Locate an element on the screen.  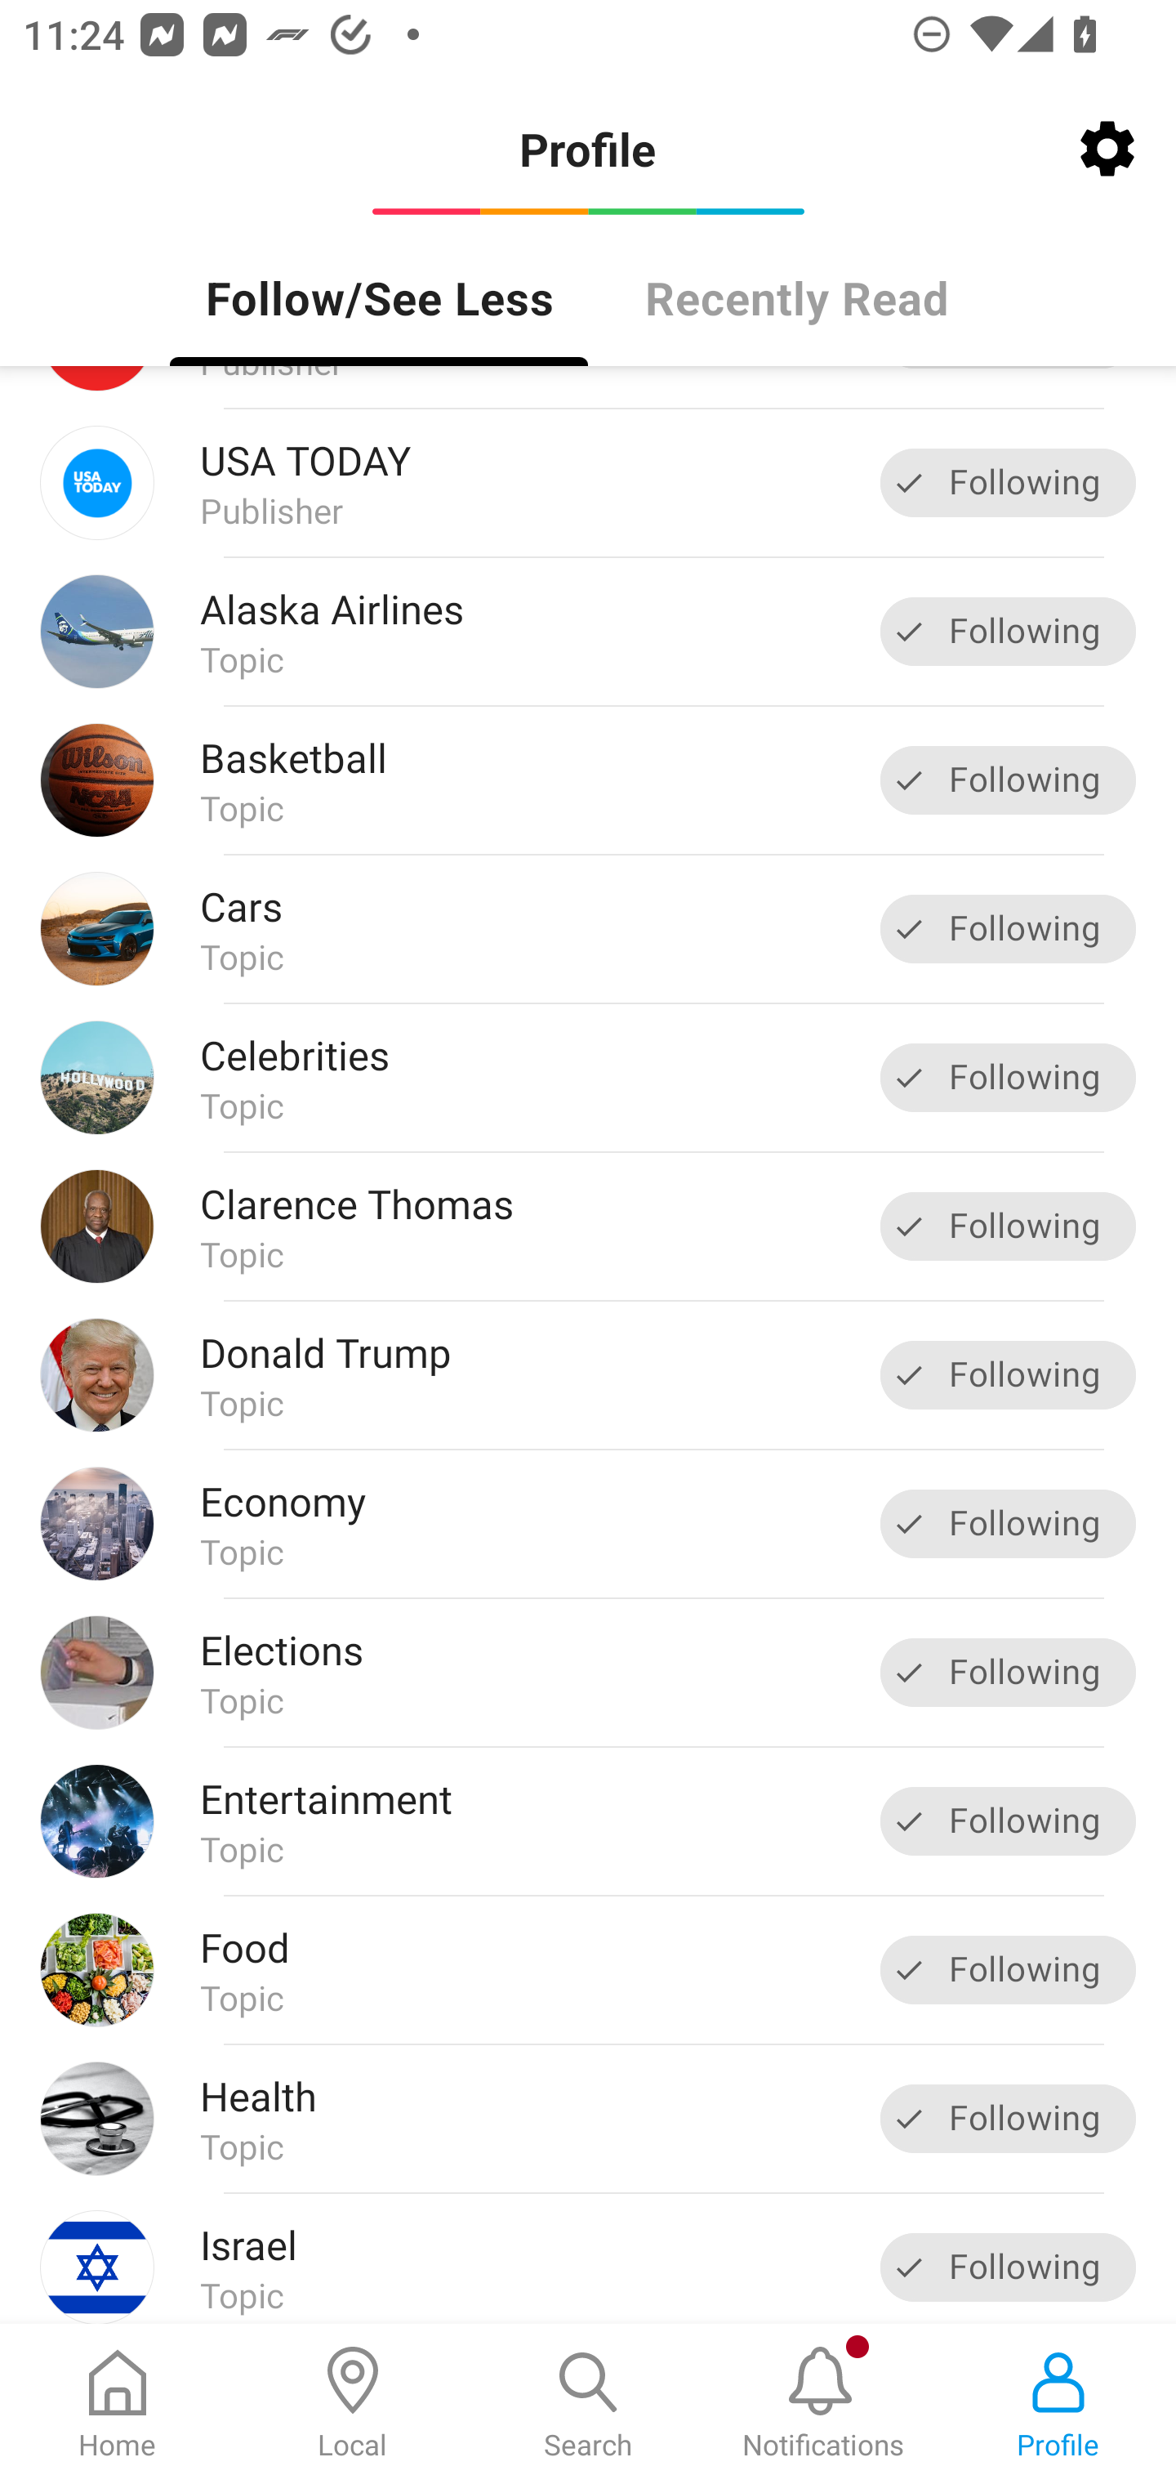
Following is located at coordinates (1008, 928).